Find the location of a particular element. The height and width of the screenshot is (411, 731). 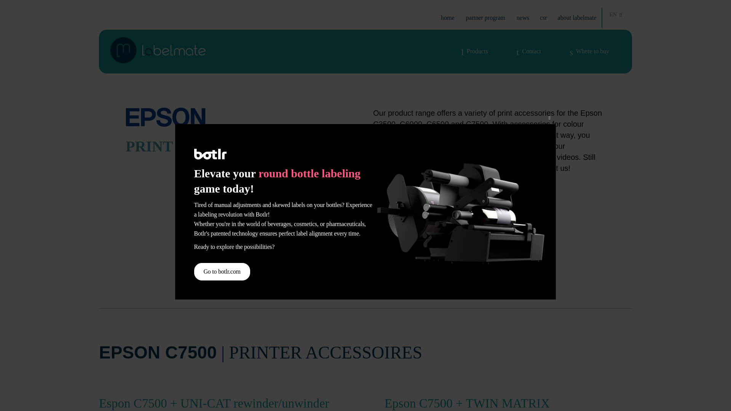

EN is located at coordinates (616, 14).